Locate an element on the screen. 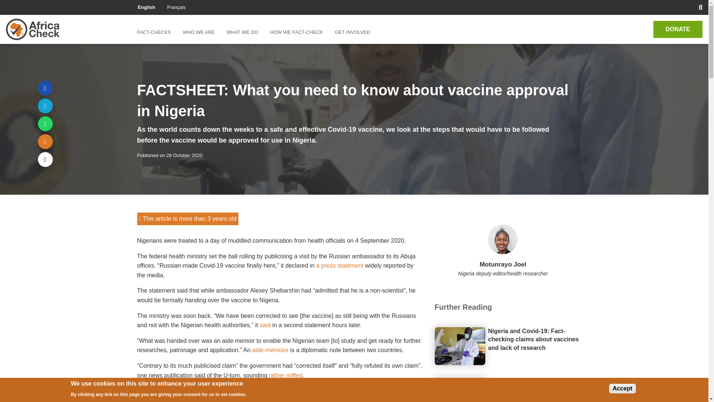 This screenshot has height=402, width=714. WHAT WE DO is located at coordinates (242, 32).